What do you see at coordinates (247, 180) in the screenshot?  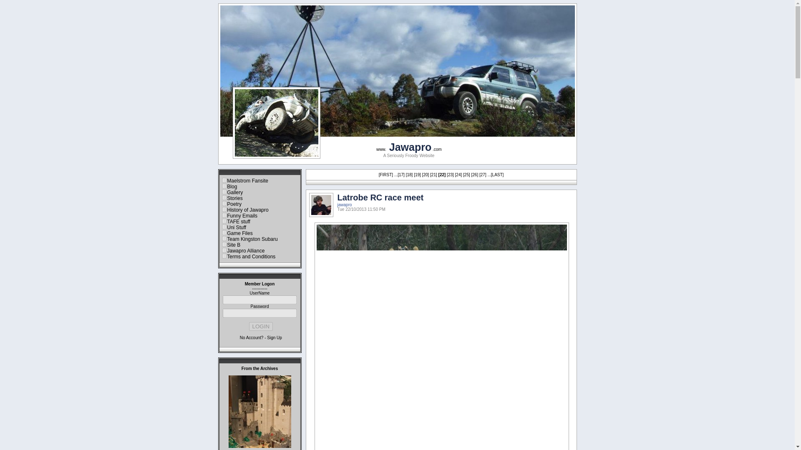 I see `Maelstrom Fansite` at bounding box center [247, 180].